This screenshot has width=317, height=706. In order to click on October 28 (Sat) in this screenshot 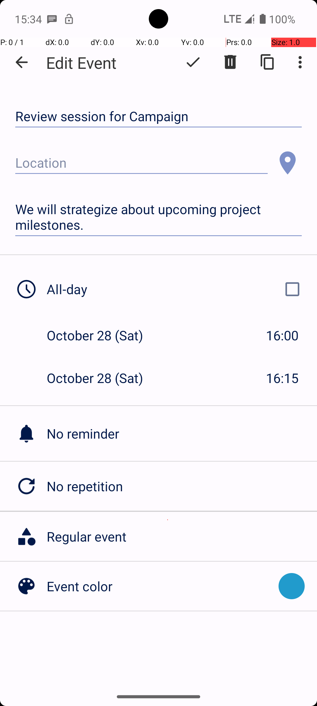, I will do `click(101, 335)`.